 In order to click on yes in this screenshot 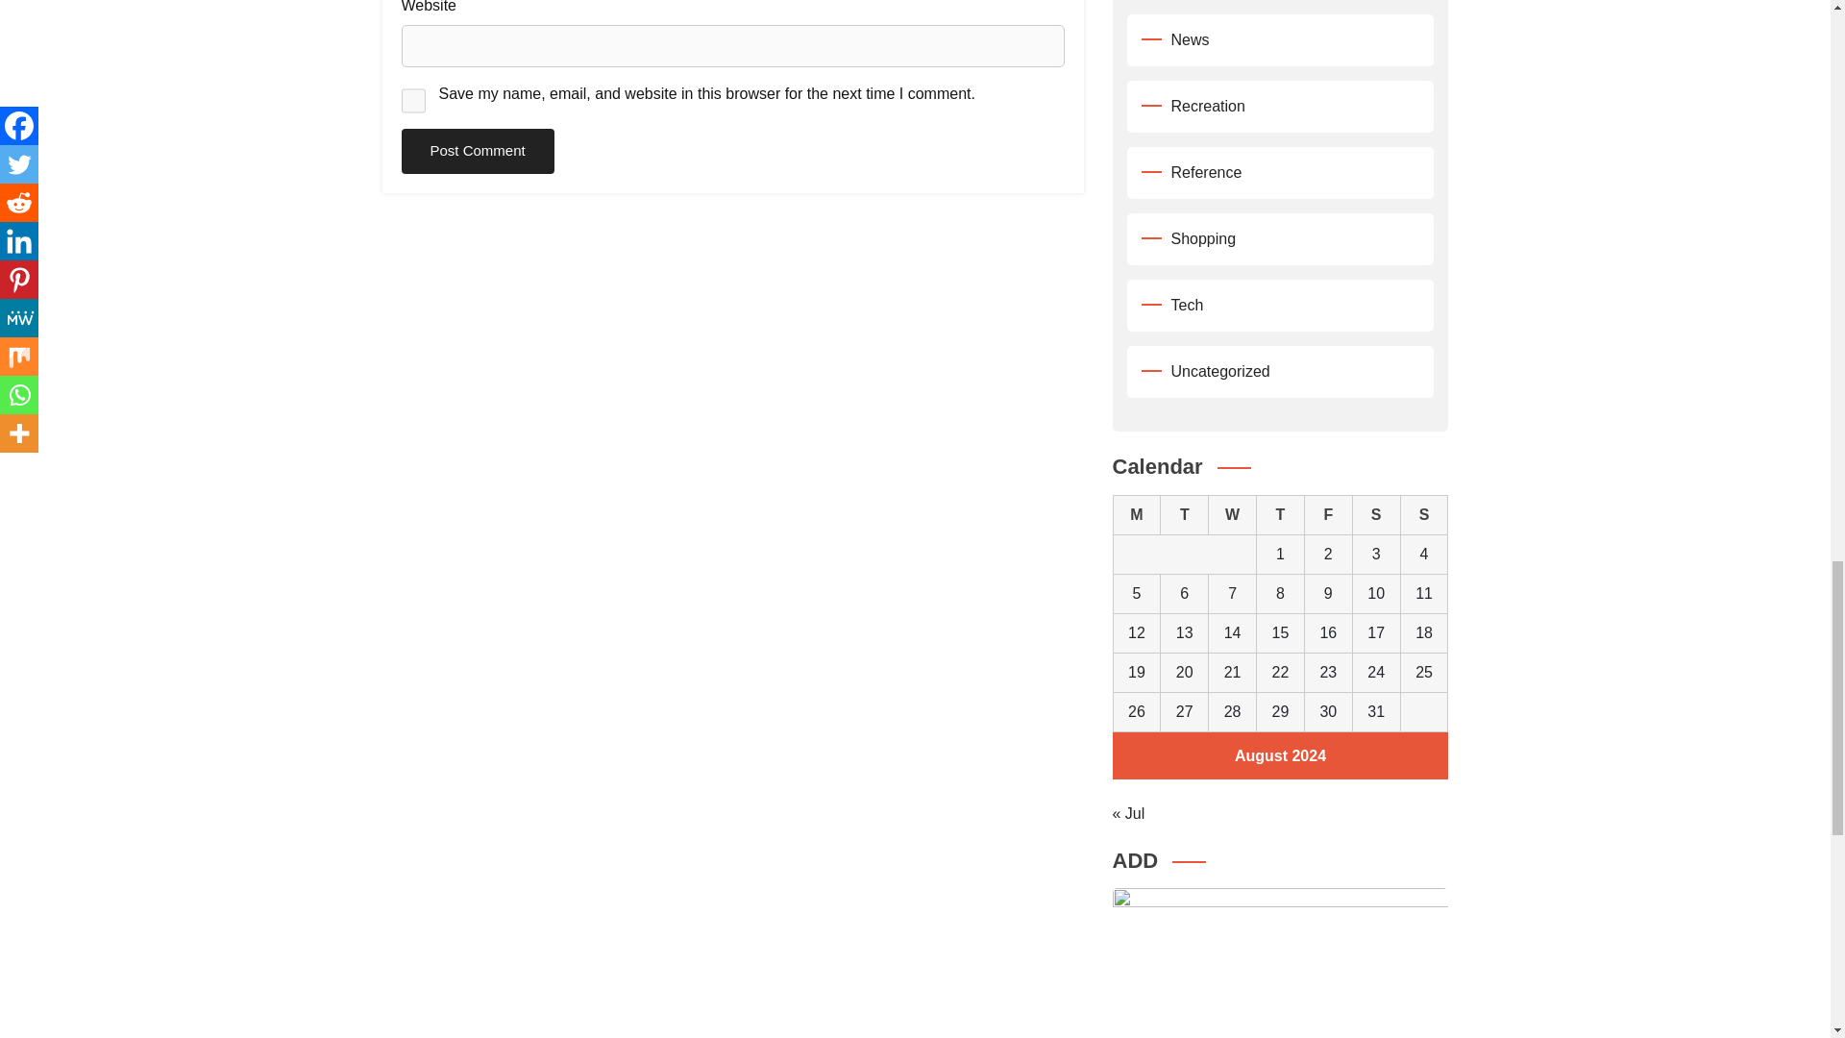, I will do `click(413, 100)`.